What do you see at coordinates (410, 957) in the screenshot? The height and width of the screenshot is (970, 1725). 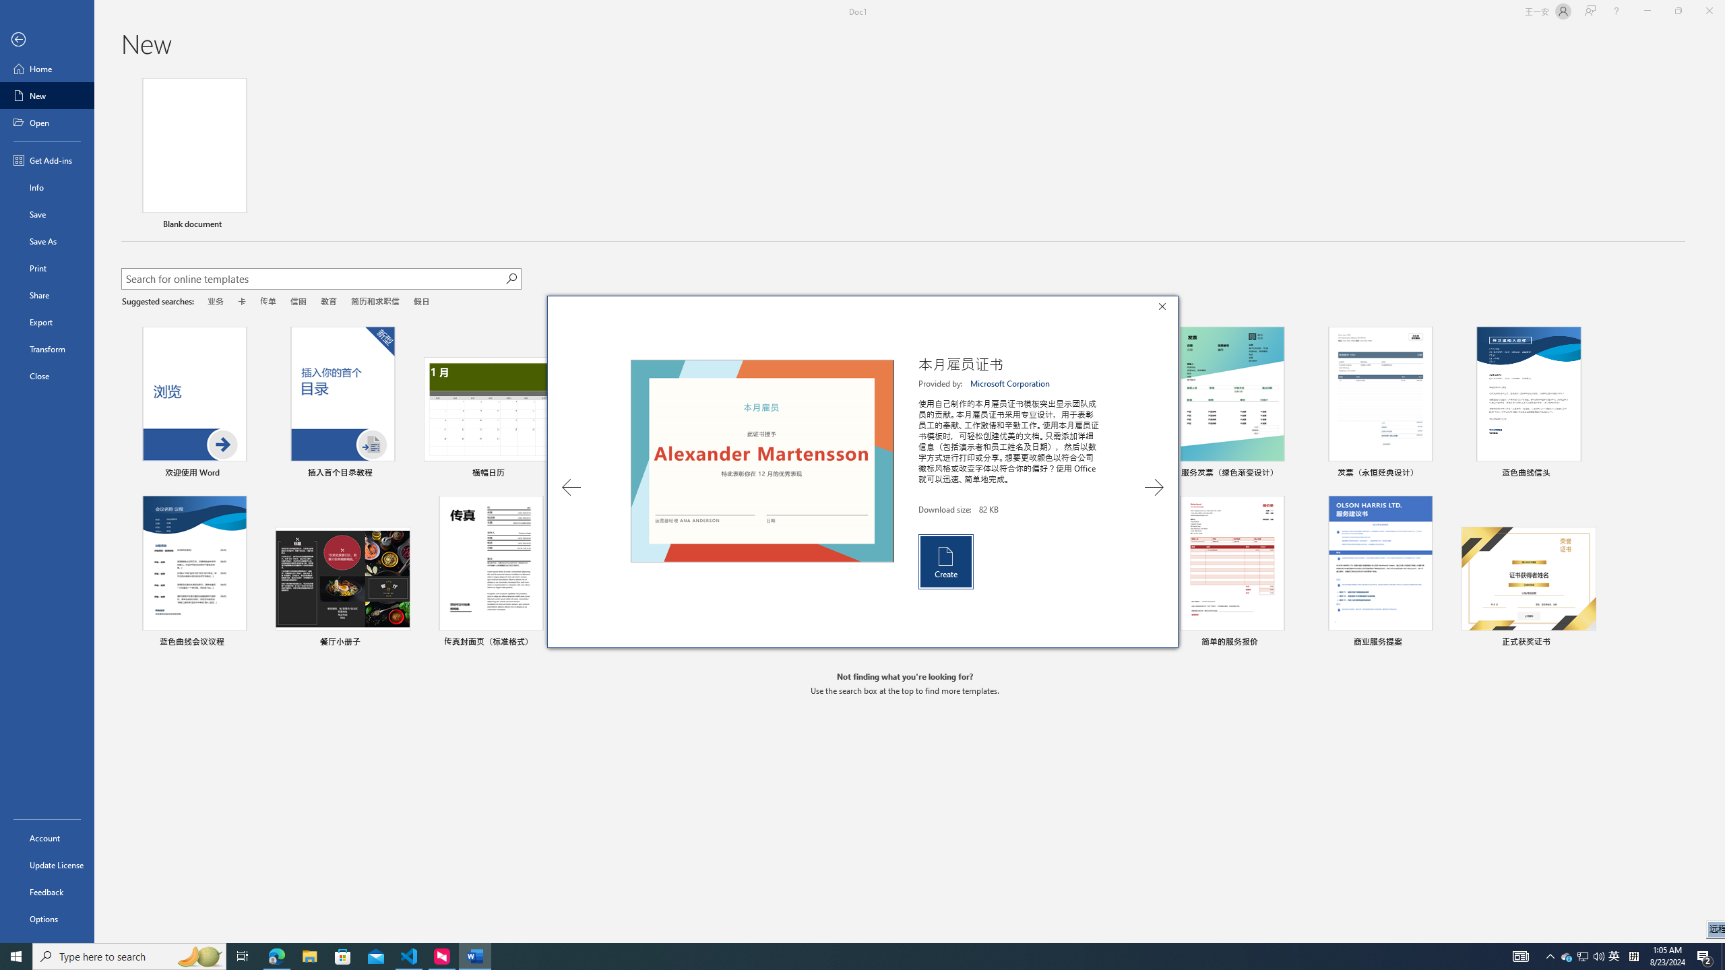 I see `Visual Studio Code - 1 running window` at bounding box center [410, 957].